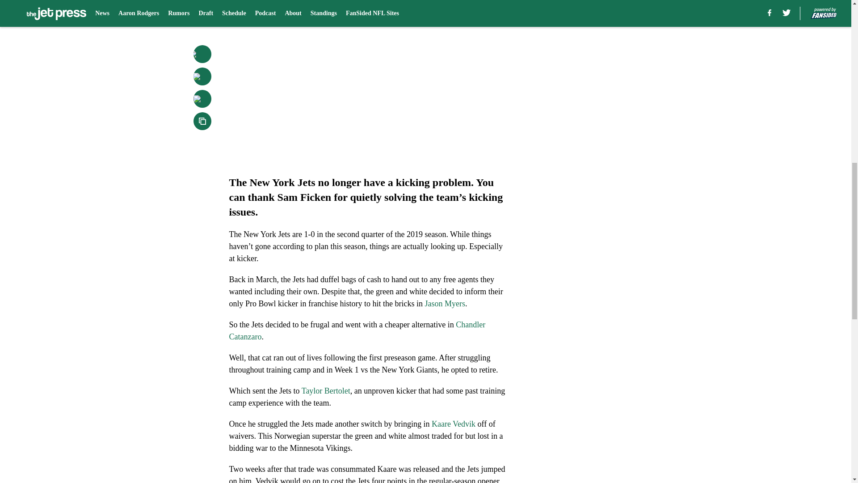 Image resolution: width=858 pixels, height=483 pixels. I want to click on Jason Myers, so click(445, 303).